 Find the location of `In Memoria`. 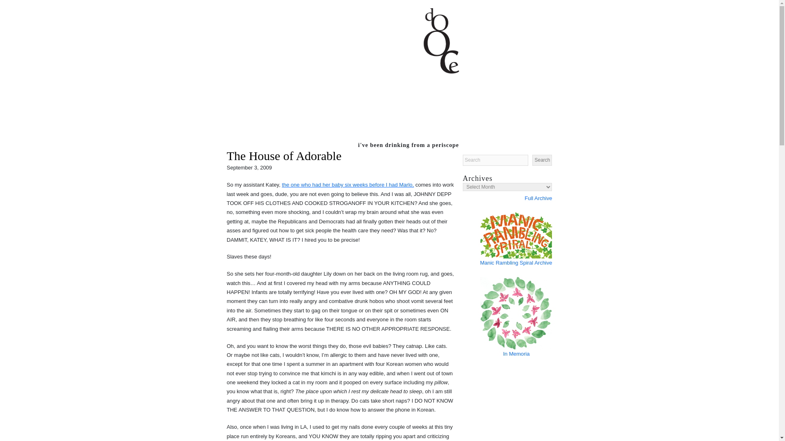

In Memoria is located at coordinates (508, 354).